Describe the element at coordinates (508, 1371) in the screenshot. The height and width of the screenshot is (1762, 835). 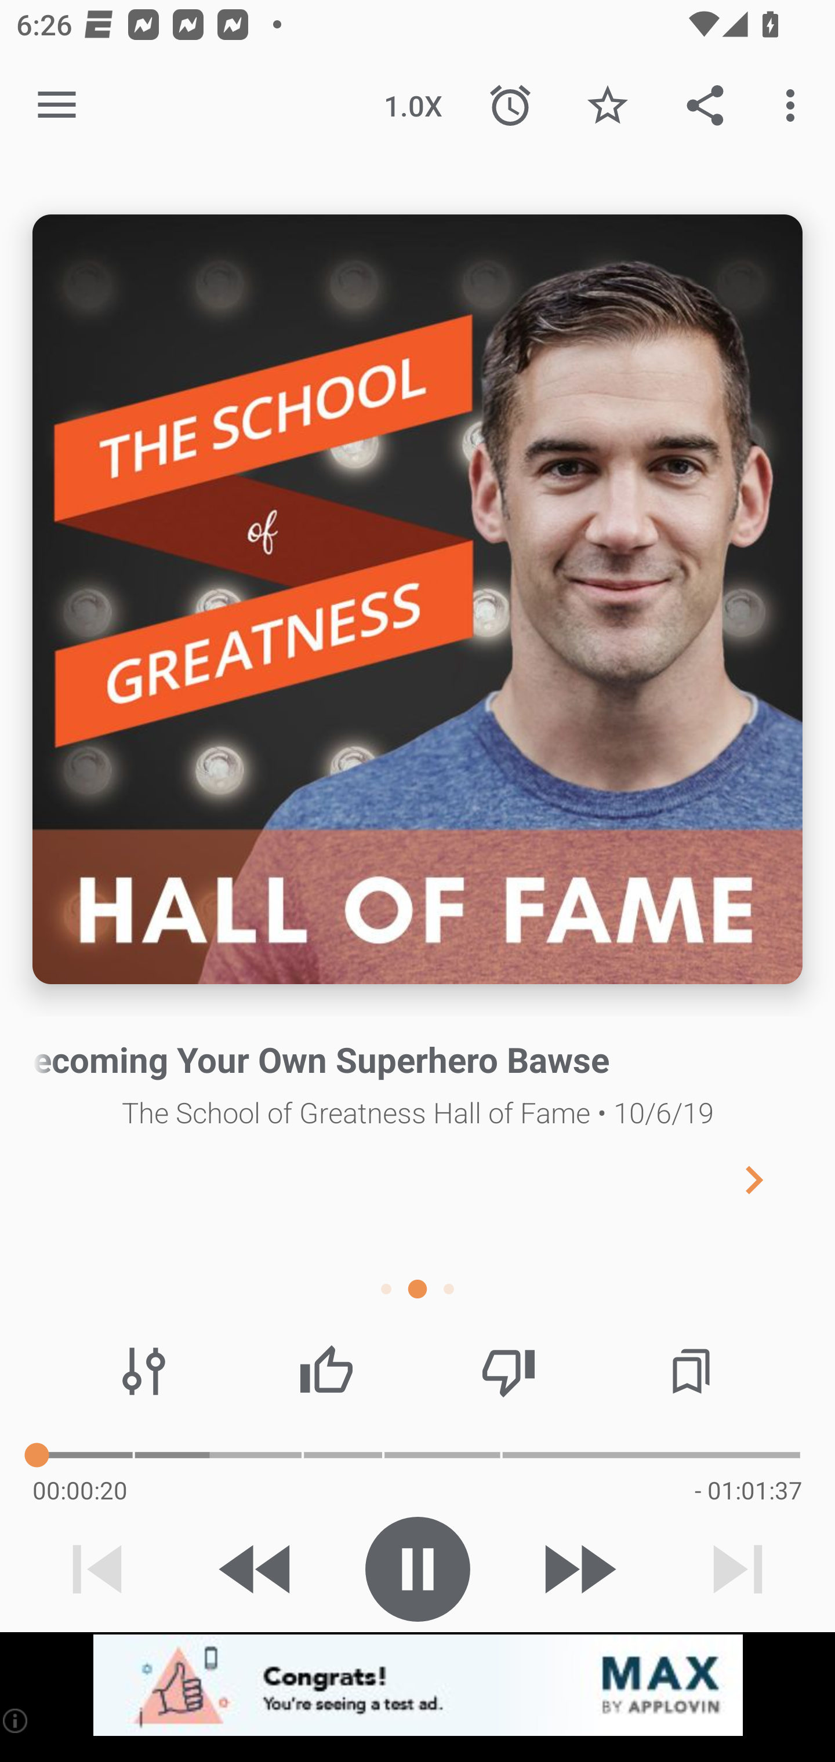
I see `Thumbs down` at that location.